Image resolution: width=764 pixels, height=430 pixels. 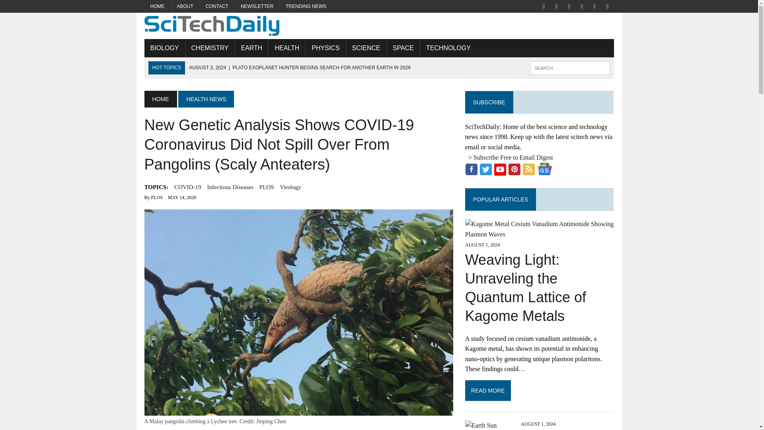 What do you see at coordinates (306, 6) in the screenshot?
I see `TRENDING NEWS` at bounding box center [306, 6].